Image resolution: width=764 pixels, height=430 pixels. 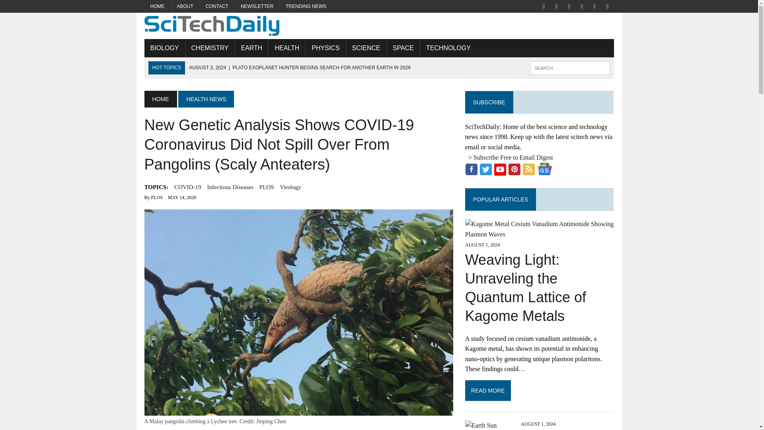 What do you see at coordinates (306, 6) in the screenshot?
I see `TRENDING NEWS` at bounding box center [306, 6].